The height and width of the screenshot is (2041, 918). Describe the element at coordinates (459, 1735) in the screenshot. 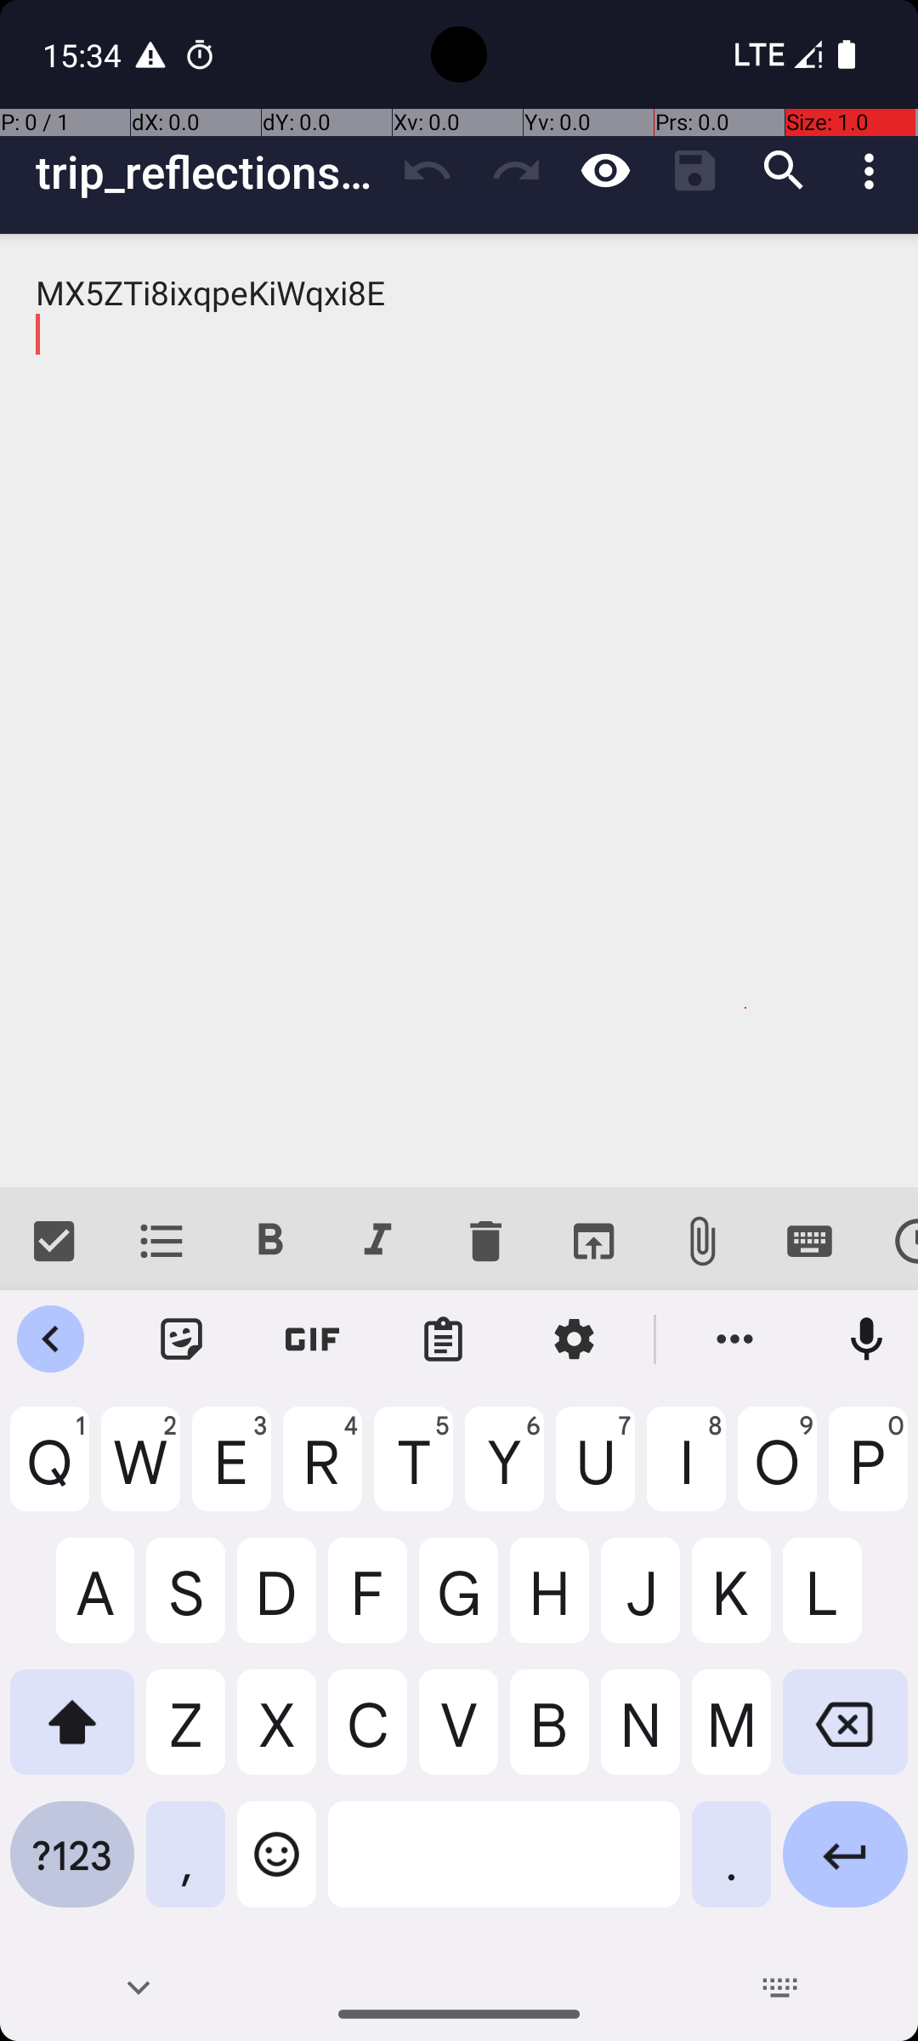

I see `V` at that location.